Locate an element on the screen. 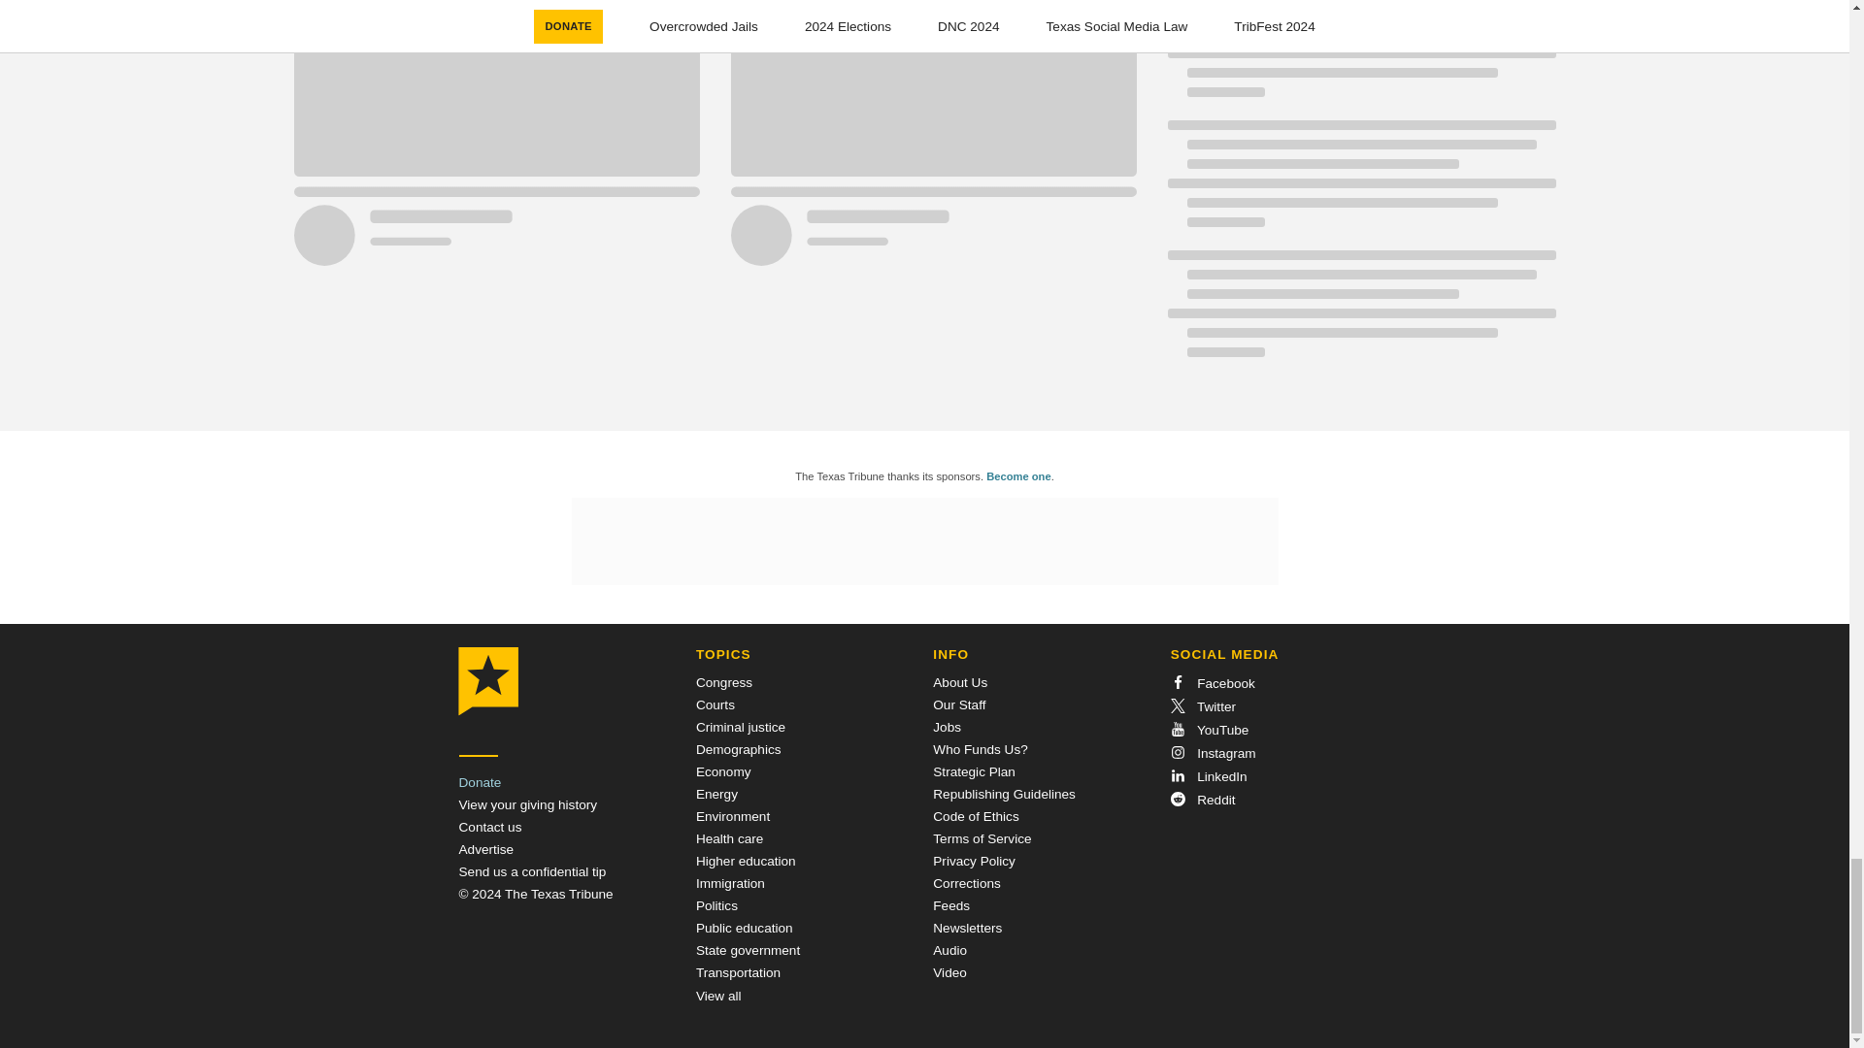  Advertise is located at coordinates (485, 850).